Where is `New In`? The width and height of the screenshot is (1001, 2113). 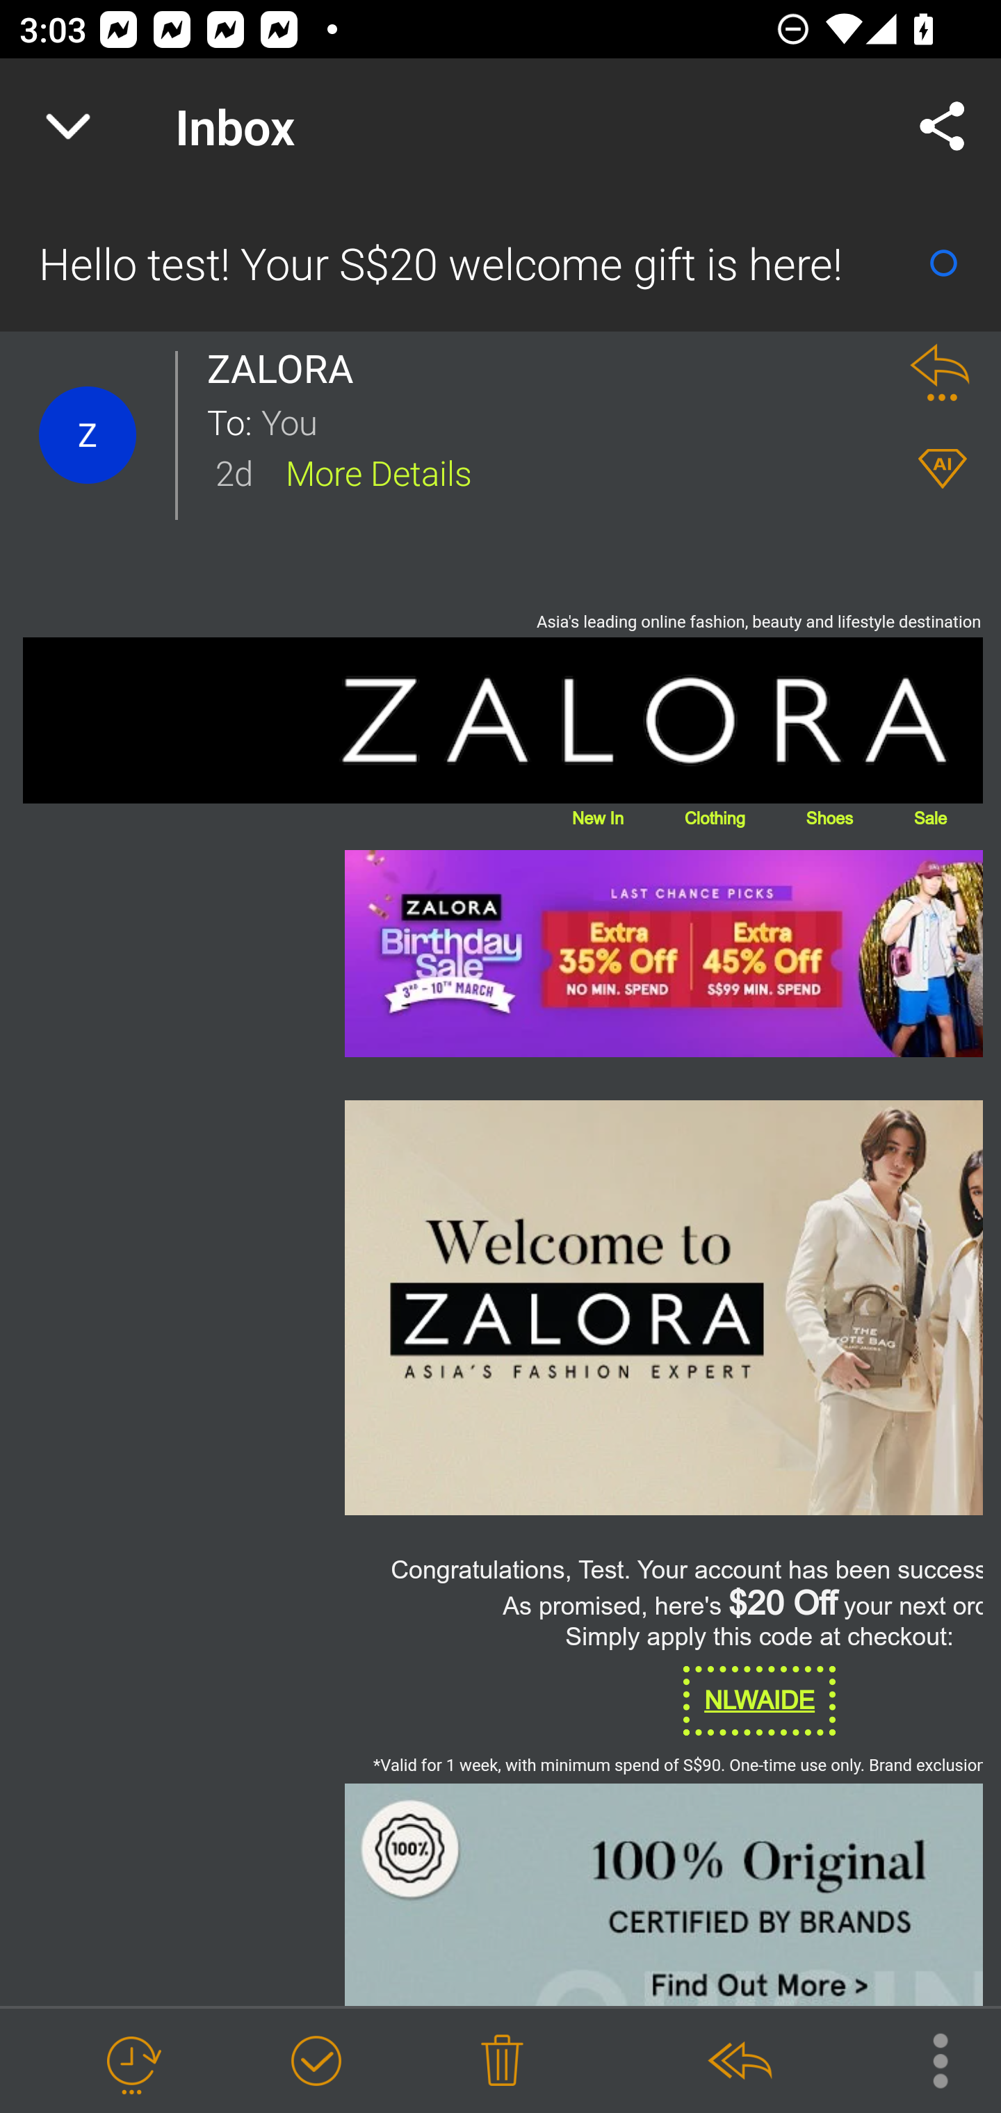
New In is located at coordinates (596, 817).